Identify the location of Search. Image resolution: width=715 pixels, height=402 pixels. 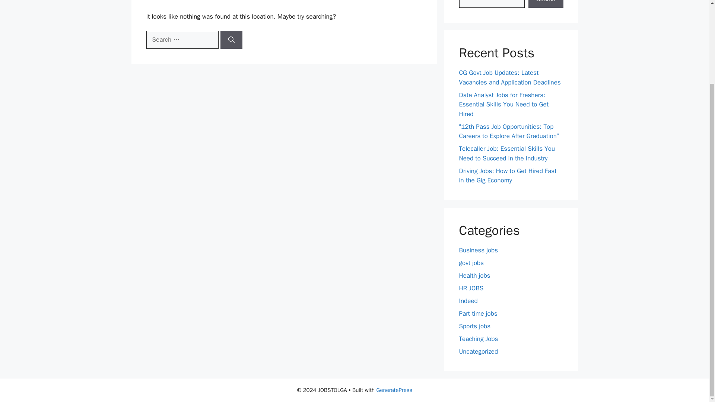
(546, 4).